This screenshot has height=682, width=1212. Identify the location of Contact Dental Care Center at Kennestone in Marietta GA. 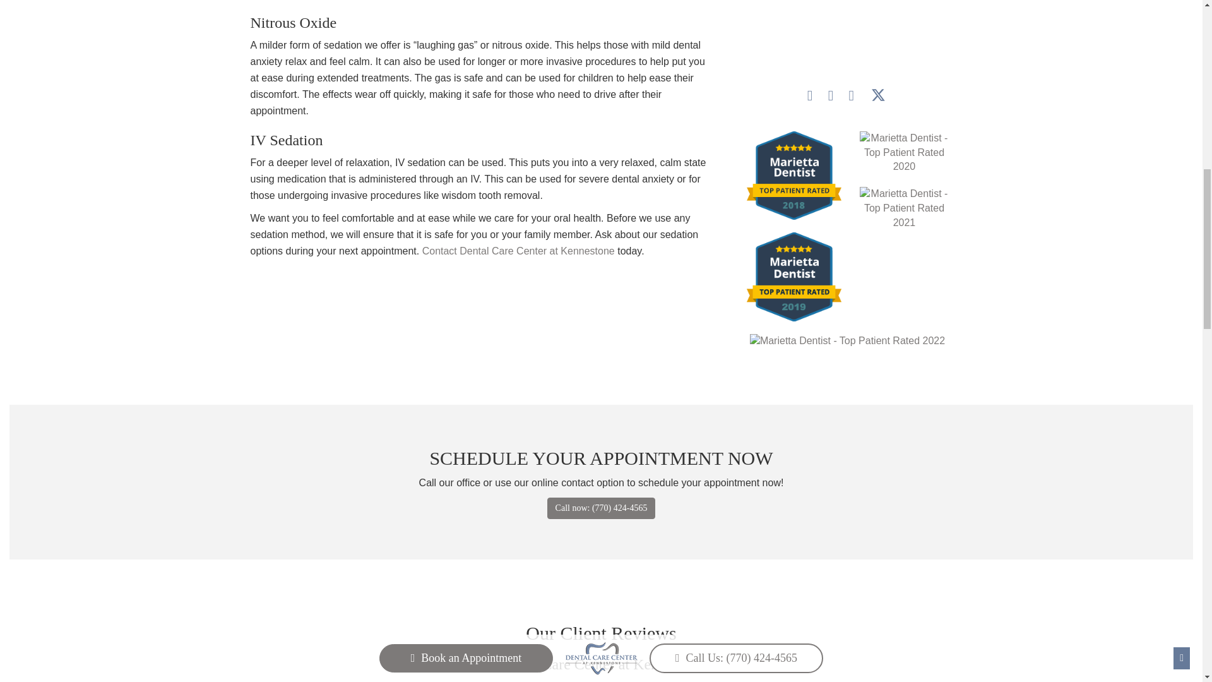
(518, 251).